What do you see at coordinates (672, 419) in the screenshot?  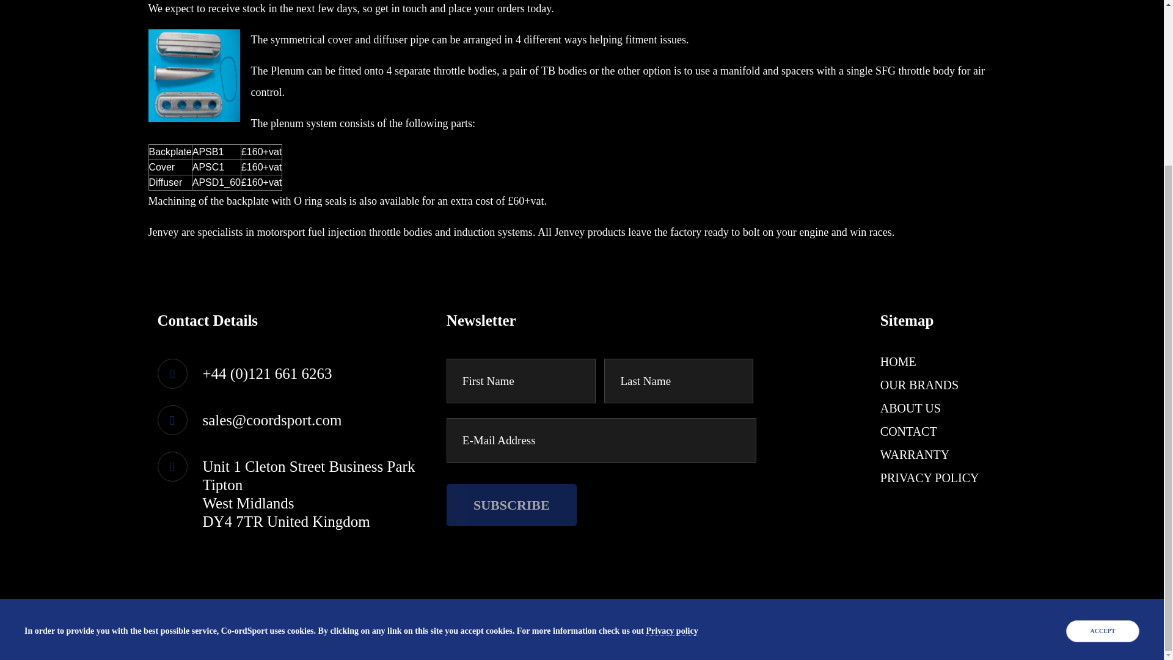 I see `Privacy policy` at bounding box center [672, 419].